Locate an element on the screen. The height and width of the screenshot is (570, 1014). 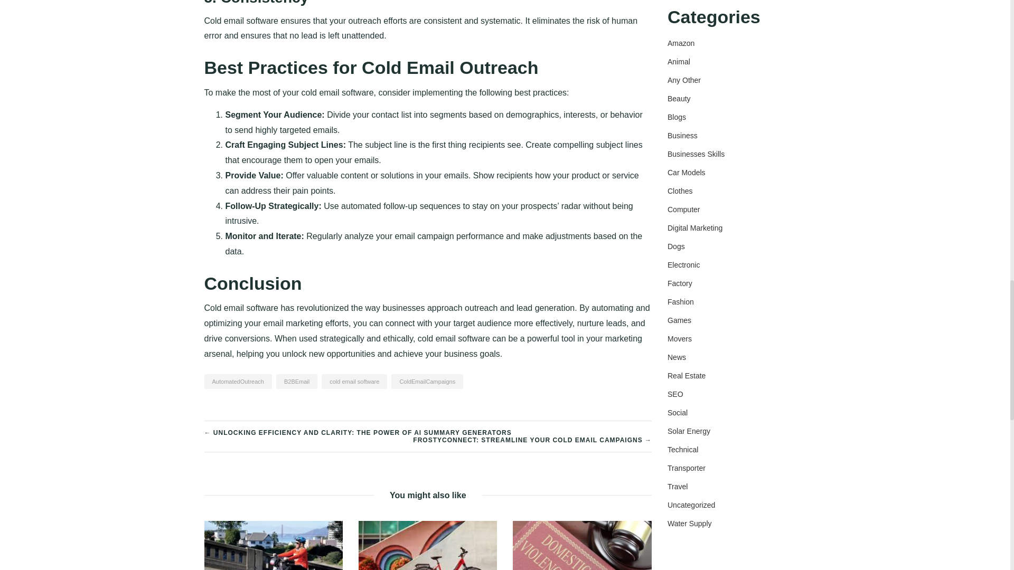
Best Getest: De Beste Keukenapparatuur is located at coordinates (428, 563).